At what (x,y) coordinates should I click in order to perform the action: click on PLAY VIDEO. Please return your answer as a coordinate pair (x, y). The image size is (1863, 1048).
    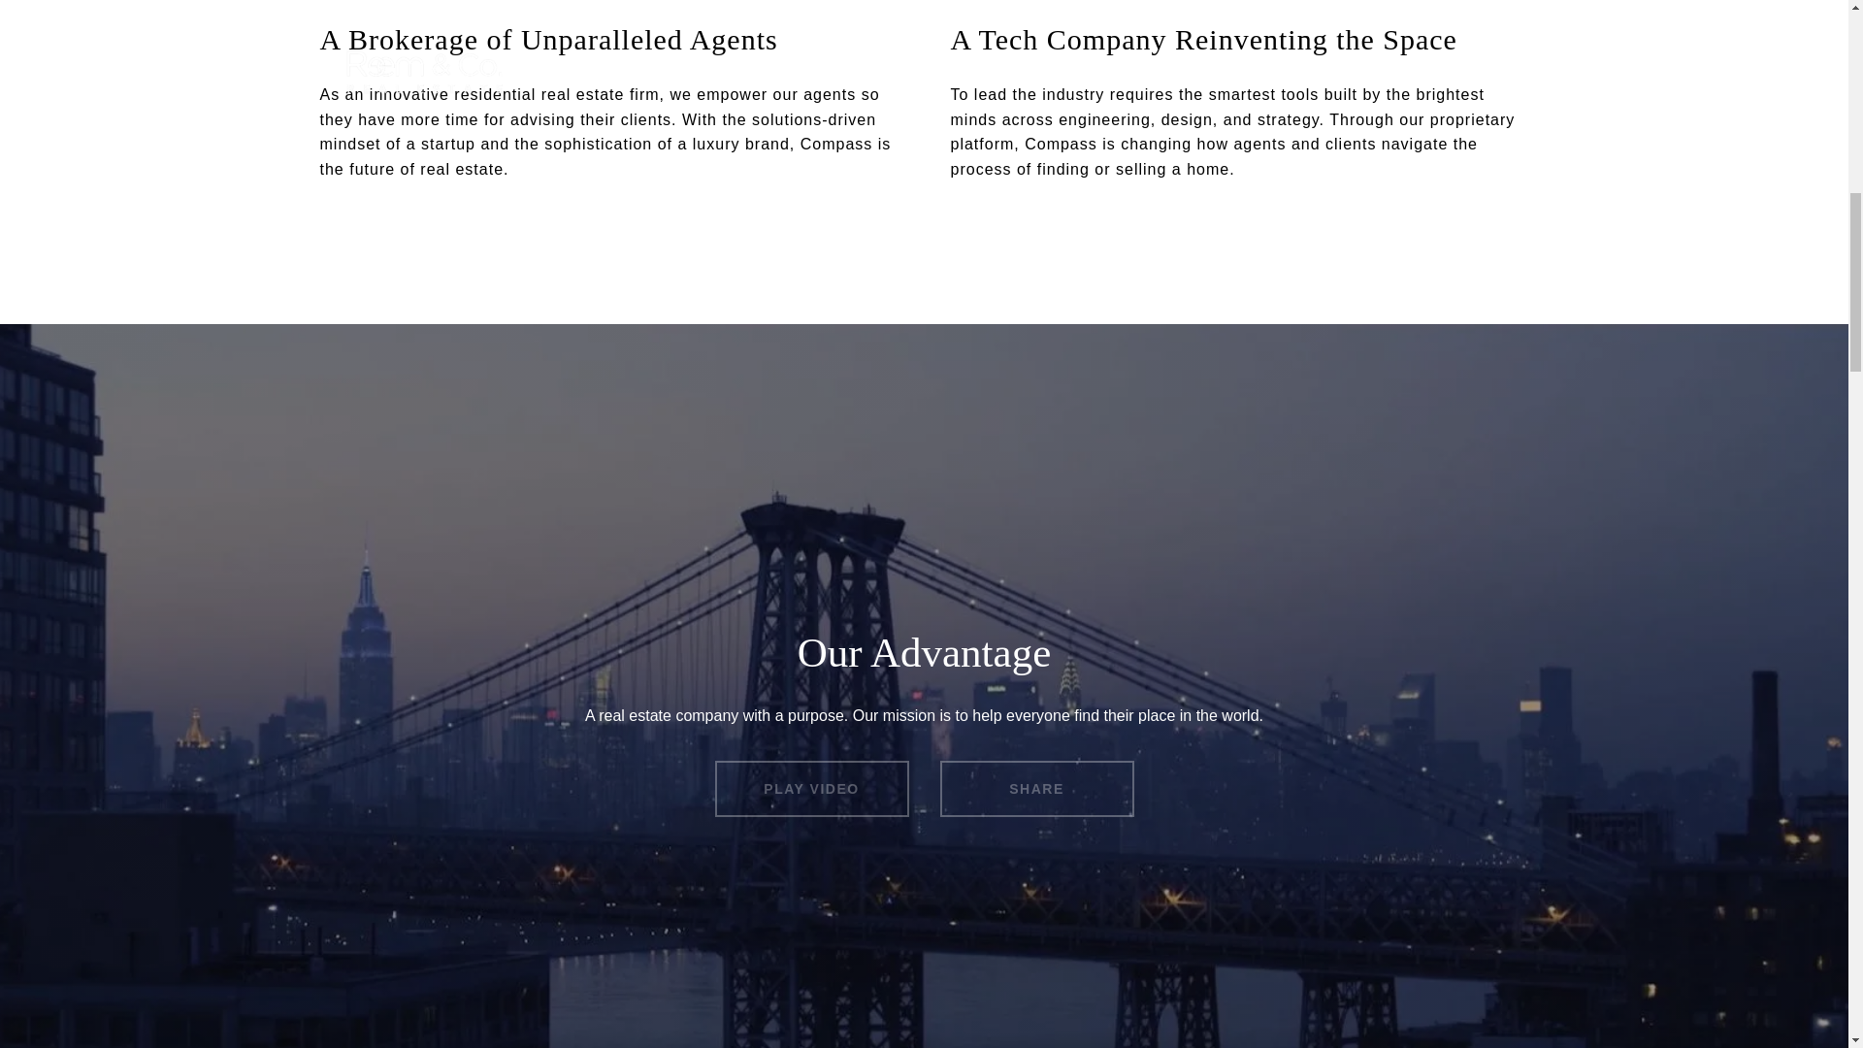
    Looking at the image, I should click on (811, 789).